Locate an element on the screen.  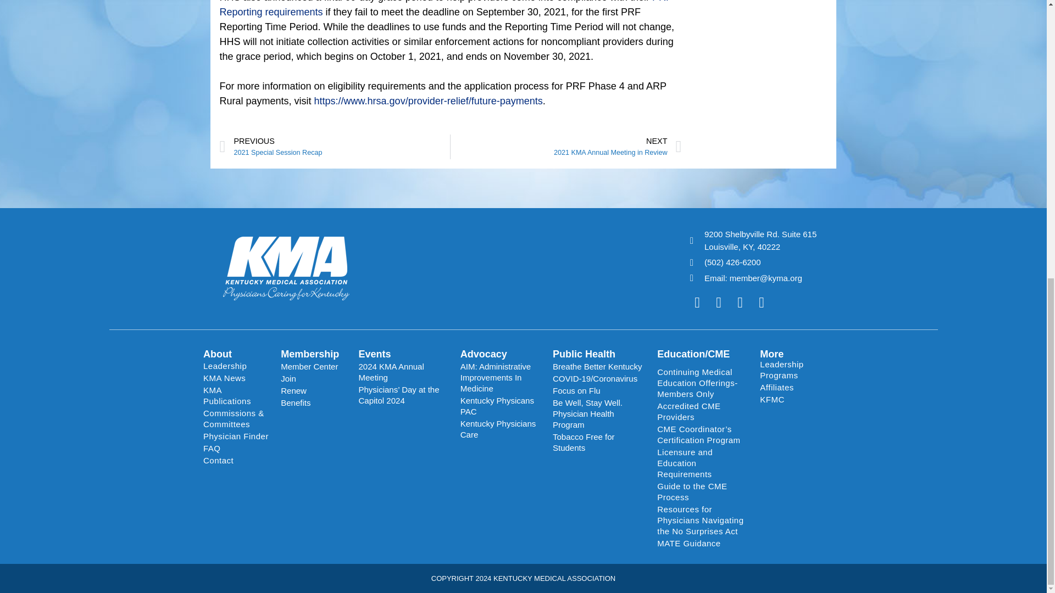
Physician Finder is located at coordinates (236, 378).